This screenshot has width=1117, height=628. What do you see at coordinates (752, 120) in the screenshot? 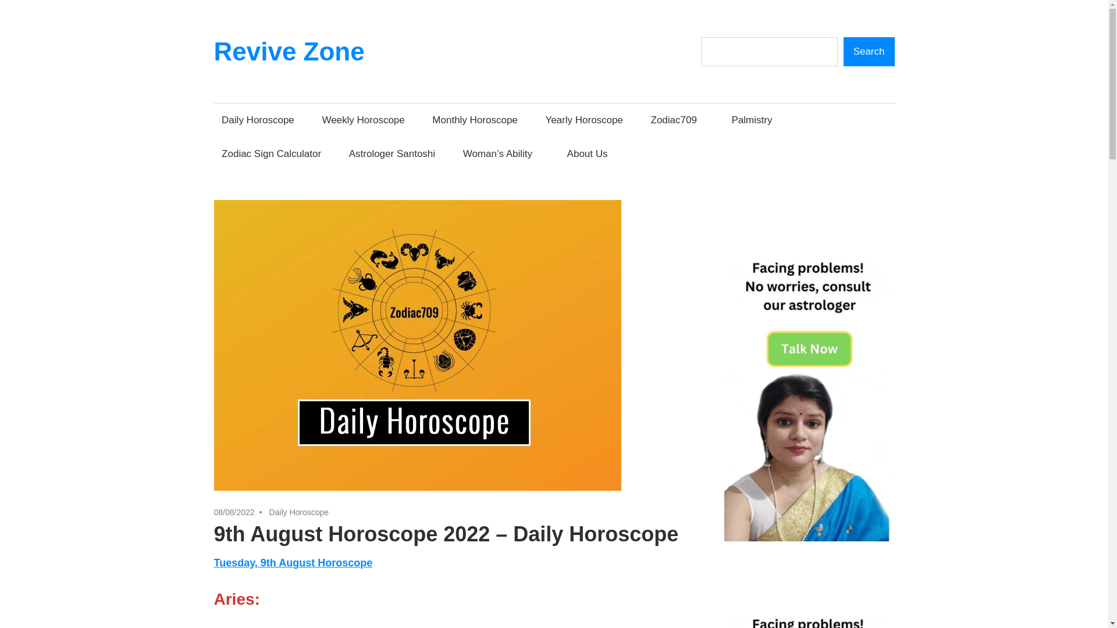
I see `Palmistry` at bounding box center [752, 120].